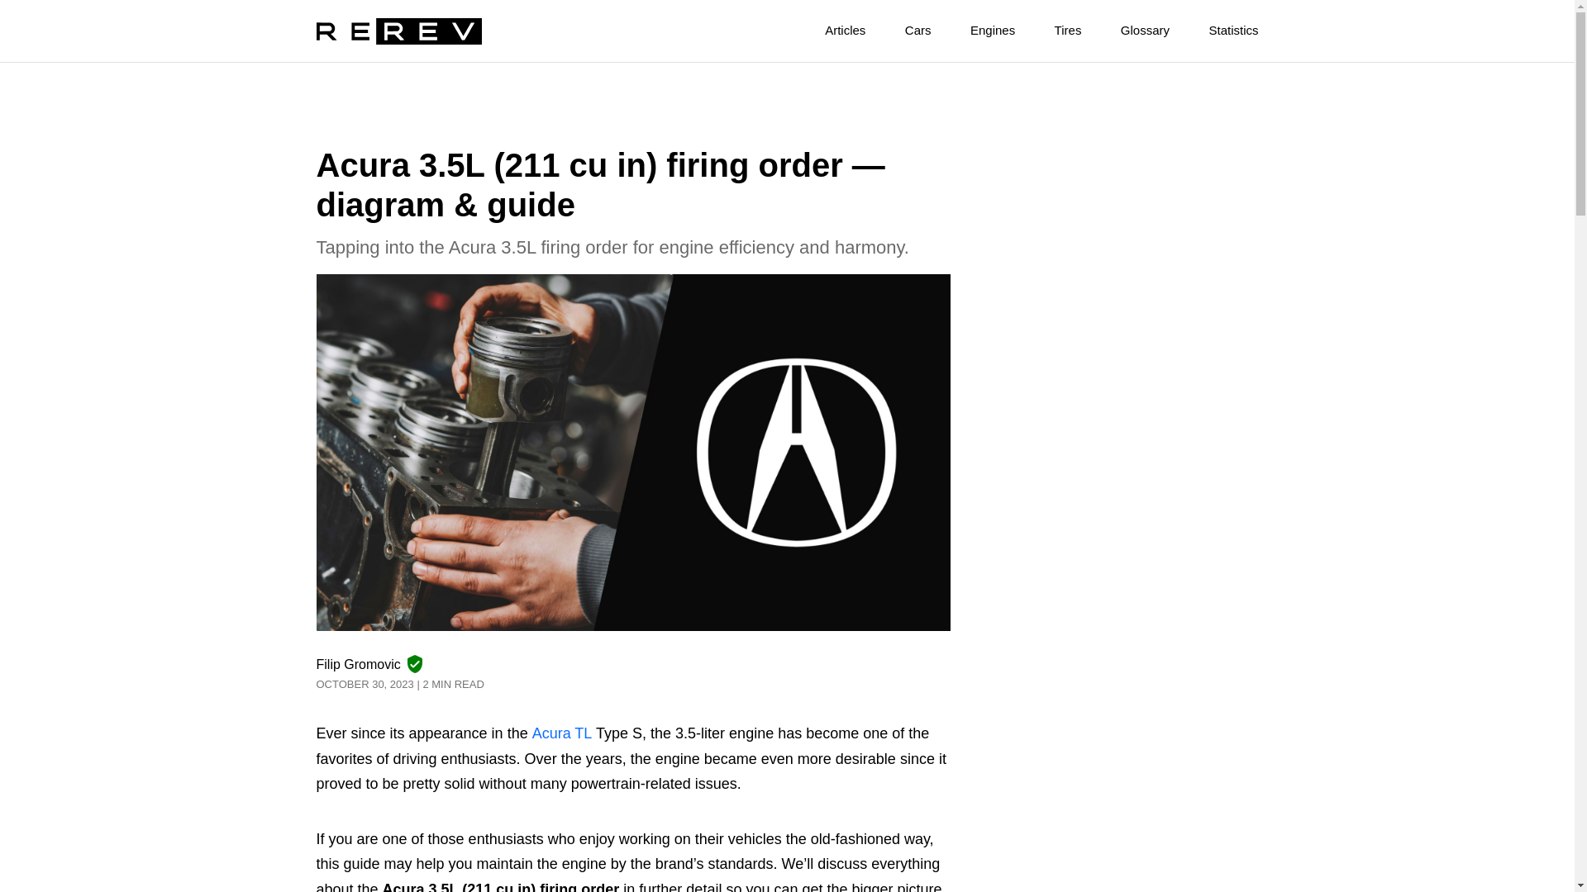 The width and height of the screenshot is (1587, 892). Describe the element at coordinates (1050, 26) in the screenshot. I see `Tires` at that location.